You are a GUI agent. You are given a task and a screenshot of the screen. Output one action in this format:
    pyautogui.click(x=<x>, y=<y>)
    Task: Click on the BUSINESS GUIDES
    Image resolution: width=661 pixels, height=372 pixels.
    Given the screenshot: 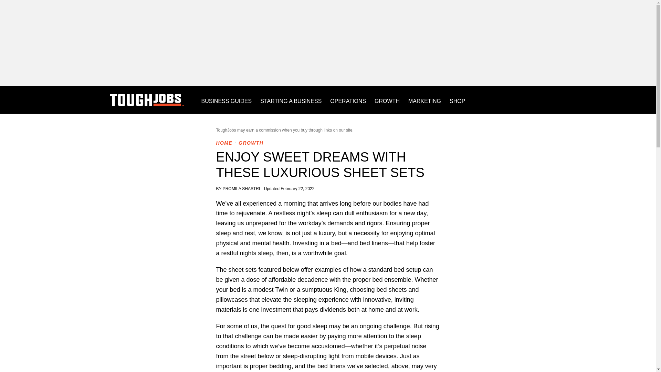 What is the action you would take?
    pyautogui.click(x=226, y=100)
    